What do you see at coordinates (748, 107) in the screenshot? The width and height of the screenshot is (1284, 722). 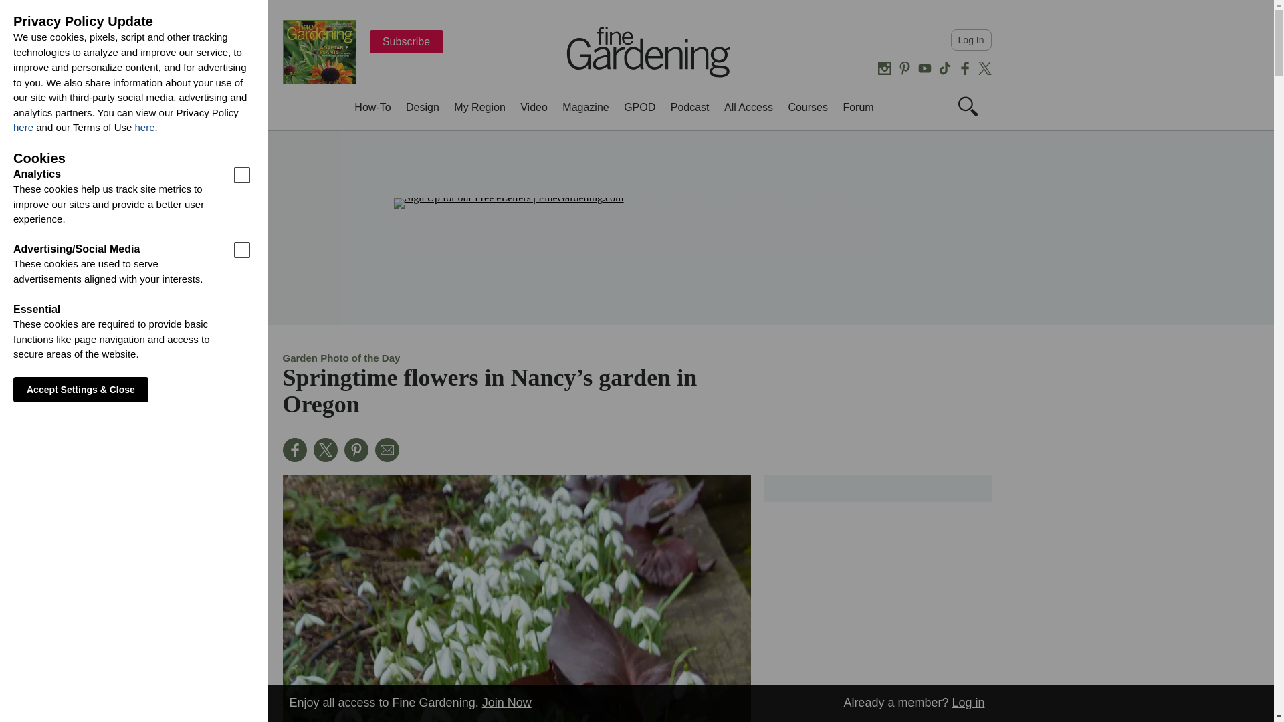 I see `All Access` at bounding box center [748, 107].